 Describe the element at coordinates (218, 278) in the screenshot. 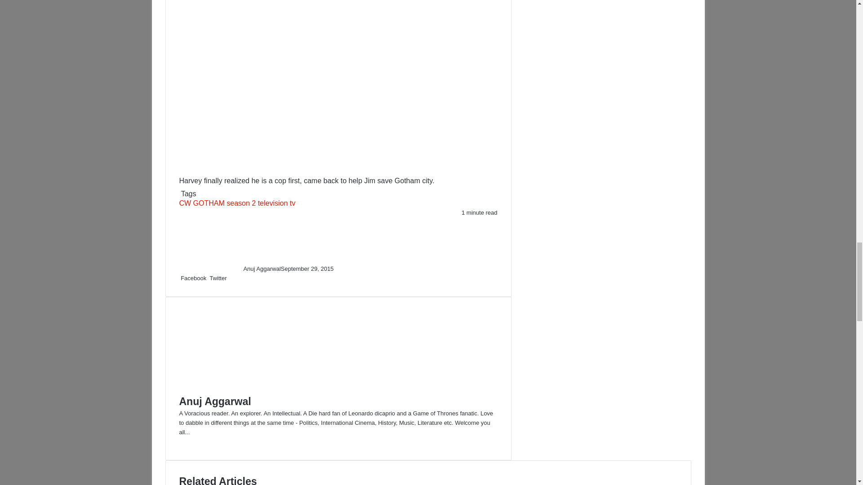

I see `Twitter` at that location.